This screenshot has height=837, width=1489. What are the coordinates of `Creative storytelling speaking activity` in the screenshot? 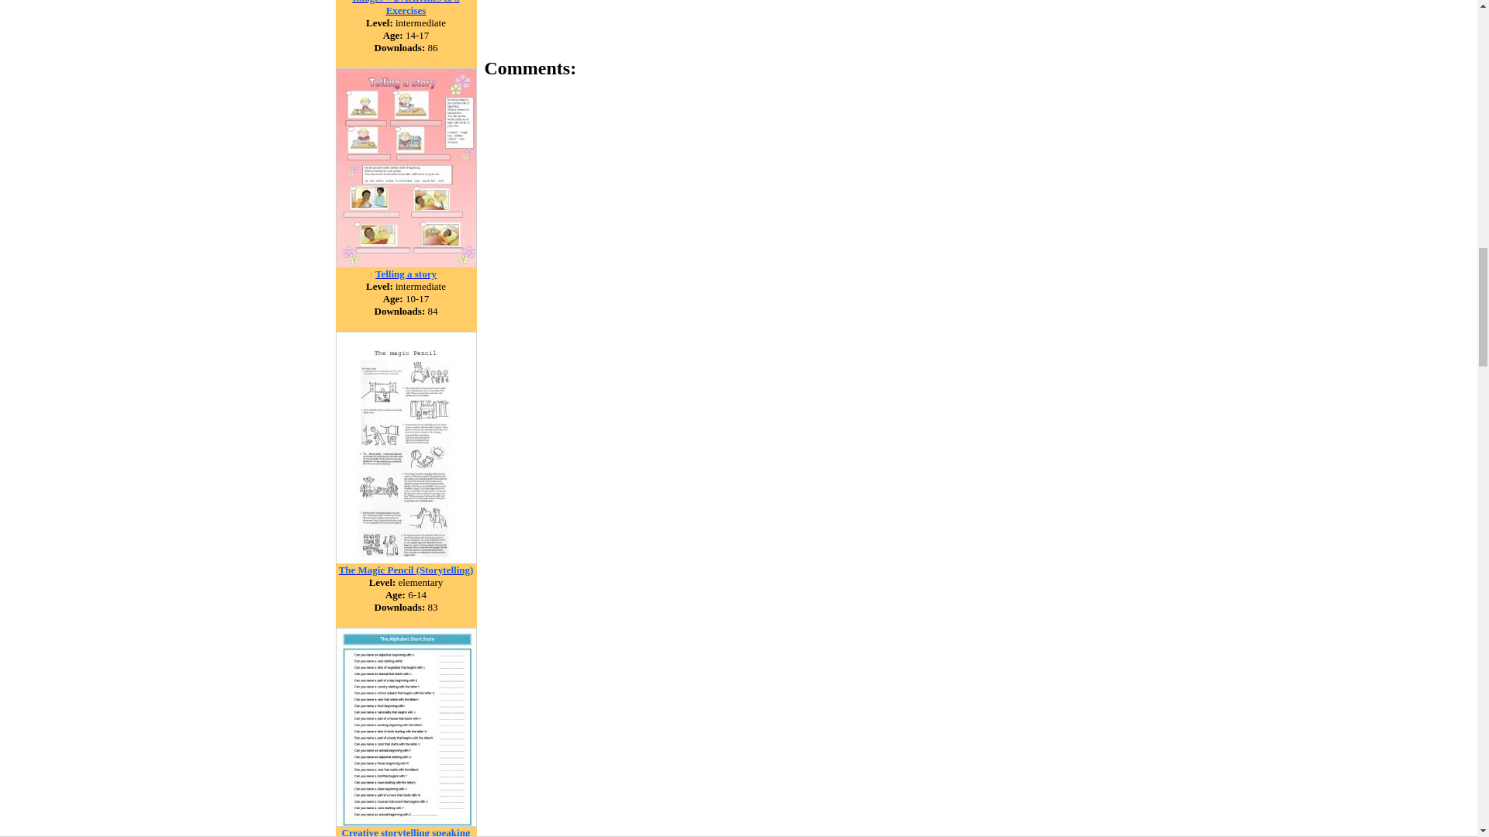 It's located at (406, 831).